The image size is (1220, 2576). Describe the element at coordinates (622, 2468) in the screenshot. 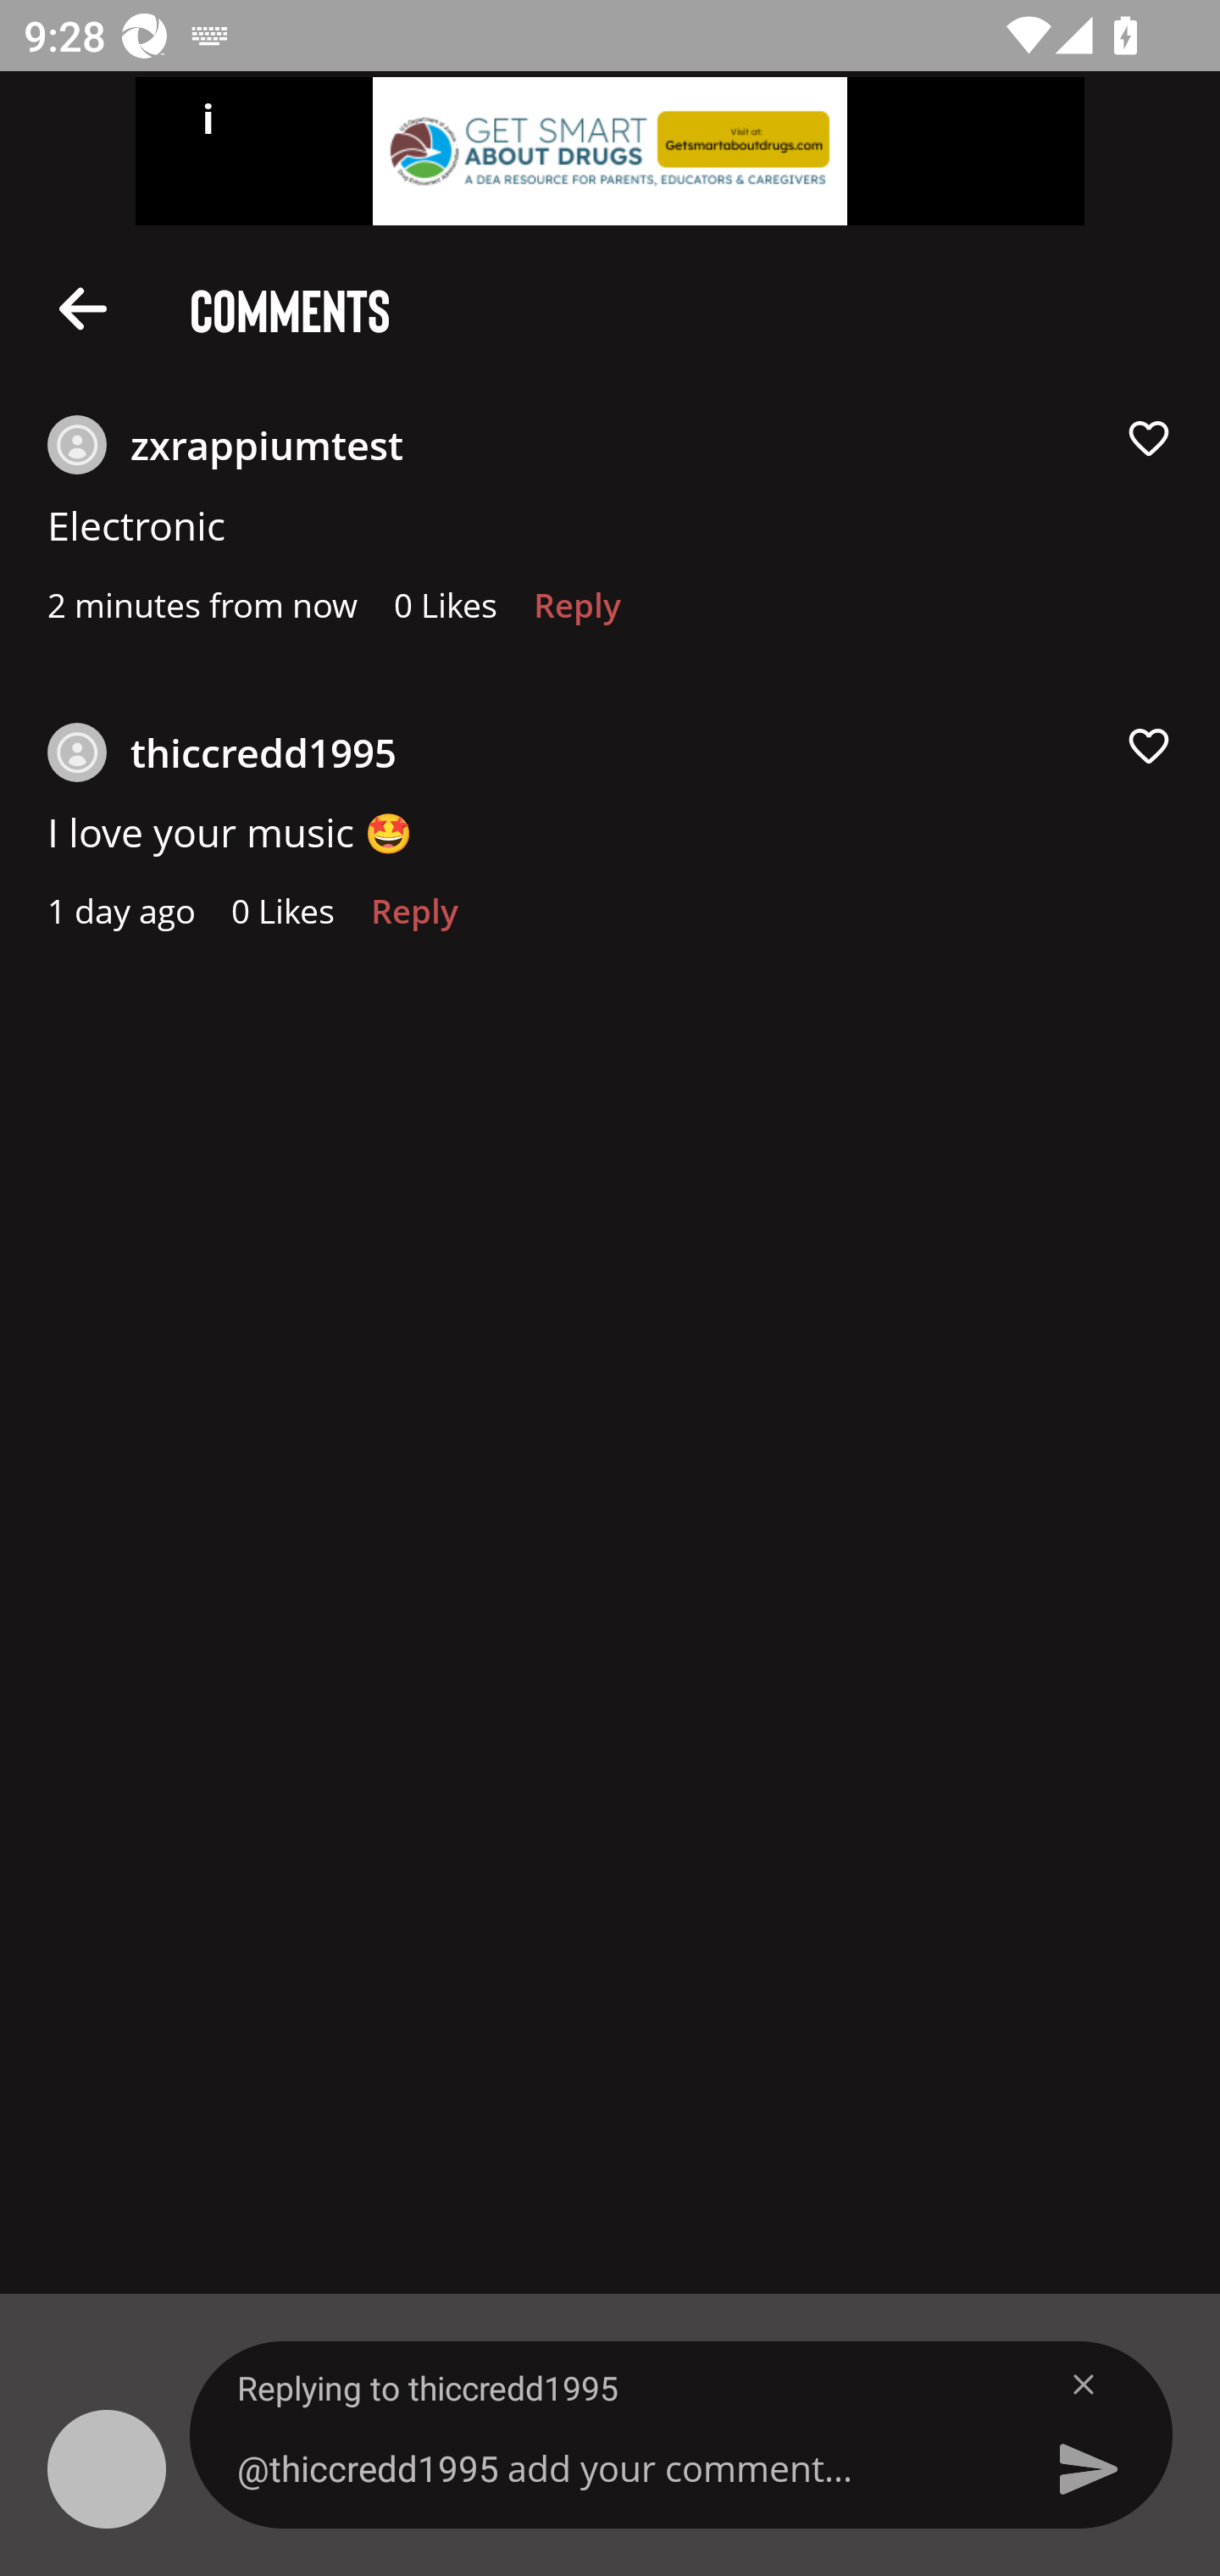

I see `add your comment…` at that location.